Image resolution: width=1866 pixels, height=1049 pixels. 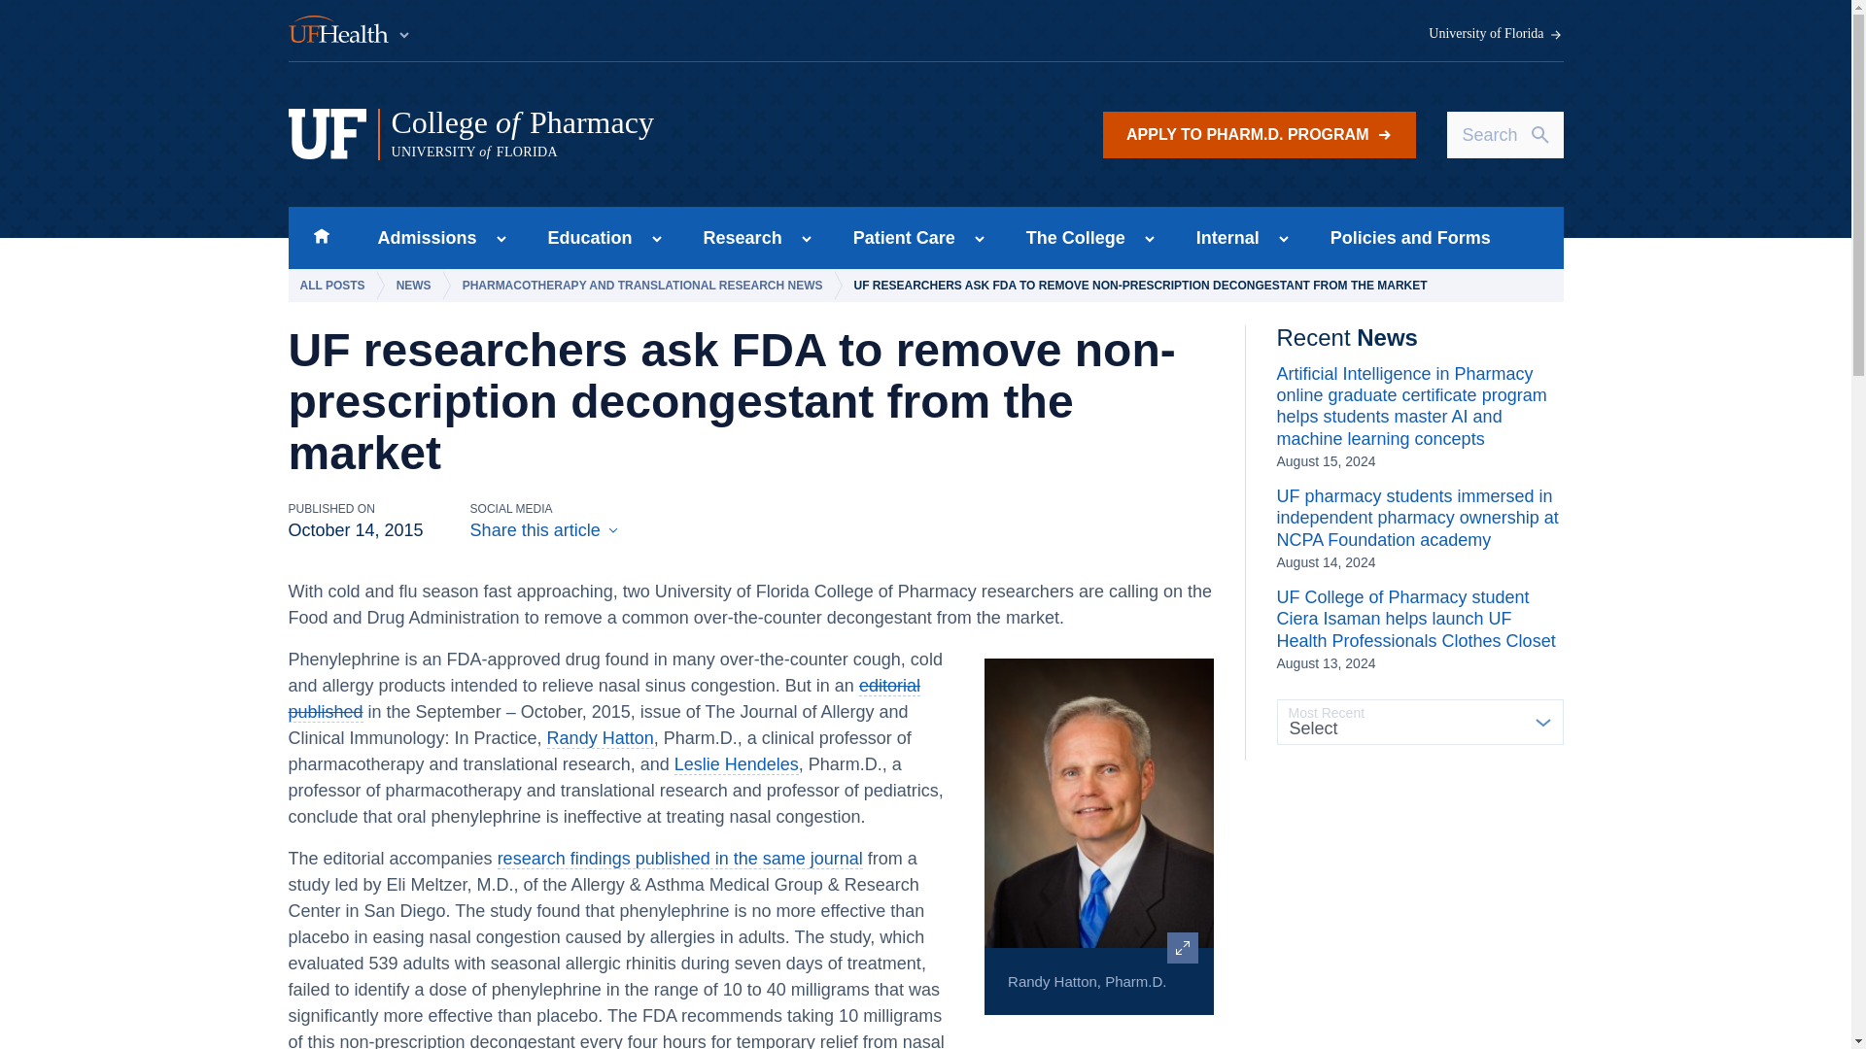 What do you see at coordinates (660, 134) in the screenshot?
I see `Education` at bounding box center [660, 134].